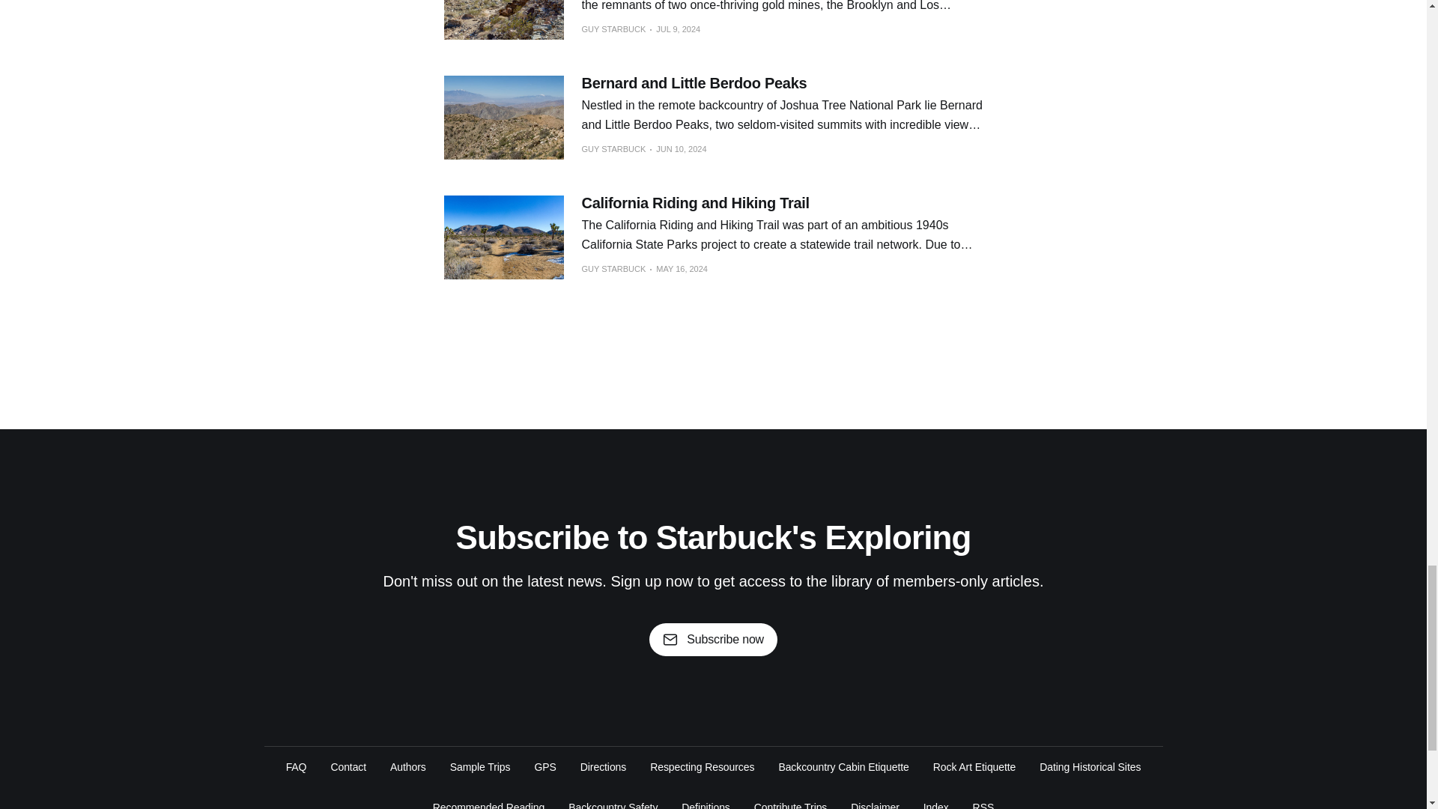  I want to click on Backcountry Safety, so click(613, 805).